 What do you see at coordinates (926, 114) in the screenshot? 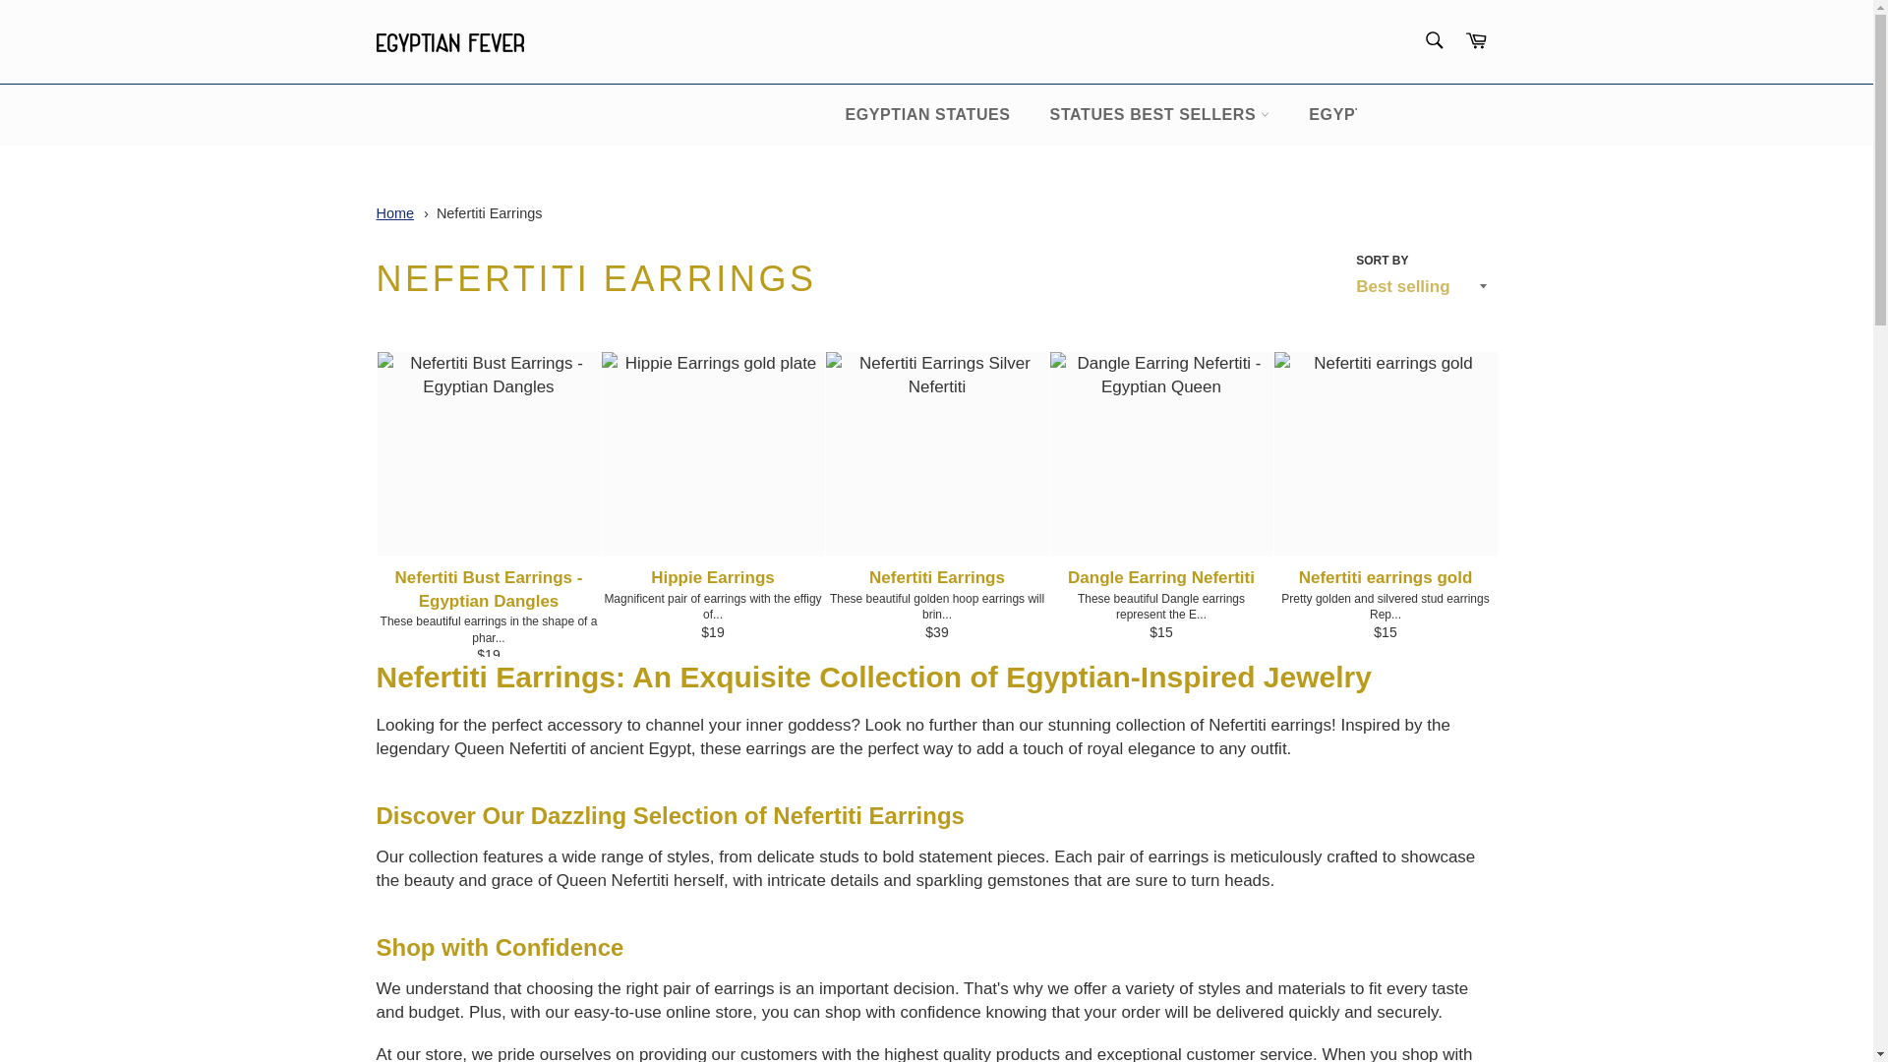
I see `EGYPTIAN STATUES` at bounding box center [926, 114].